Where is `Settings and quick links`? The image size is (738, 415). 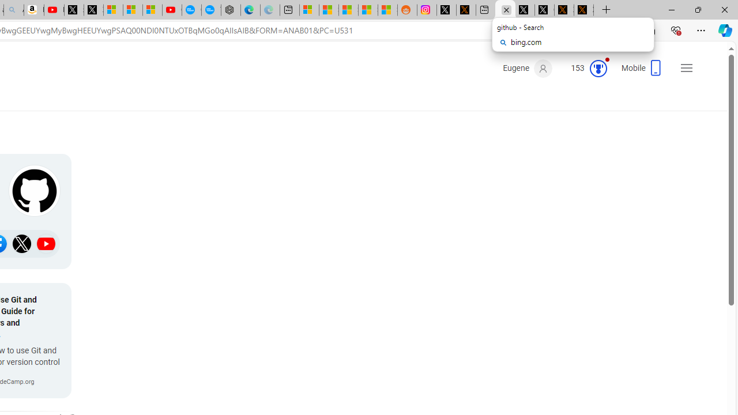 Settings and quick links is located at coordinates (686, 68).